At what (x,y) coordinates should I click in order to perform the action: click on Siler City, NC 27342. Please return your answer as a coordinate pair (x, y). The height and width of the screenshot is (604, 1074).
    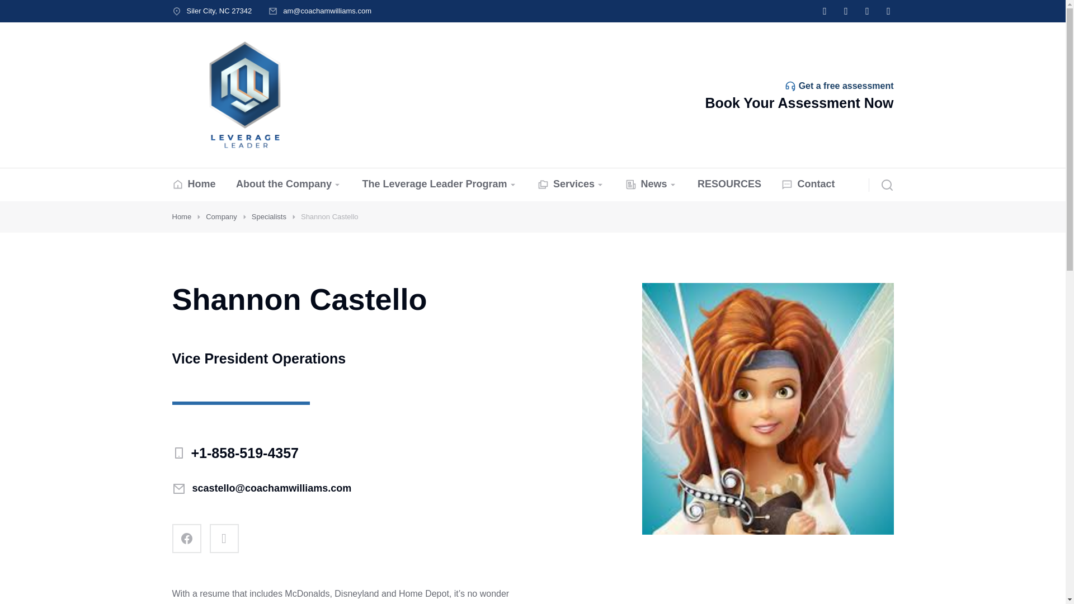
    Looking at the image, I should click on (219, 11).